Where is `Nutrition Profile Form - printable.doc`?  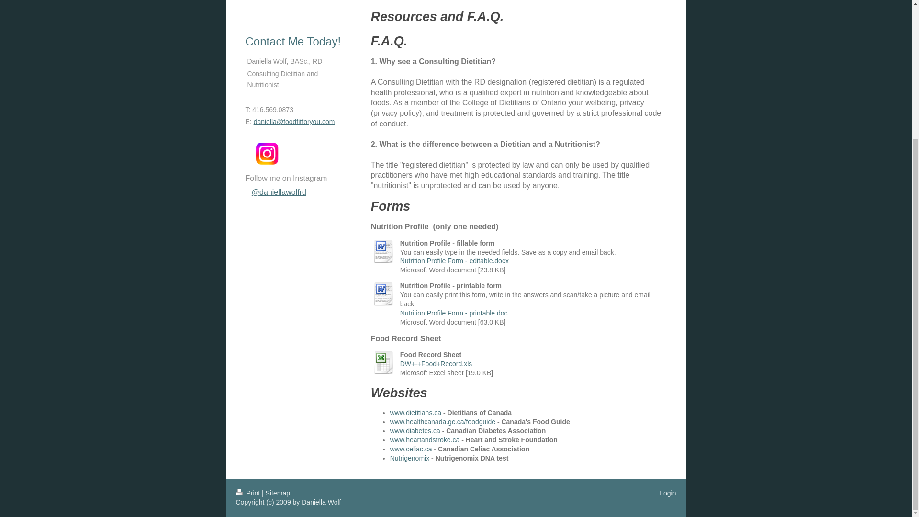 Nutrition Profile Form - printable.doc is located at coordinates (454, 313).